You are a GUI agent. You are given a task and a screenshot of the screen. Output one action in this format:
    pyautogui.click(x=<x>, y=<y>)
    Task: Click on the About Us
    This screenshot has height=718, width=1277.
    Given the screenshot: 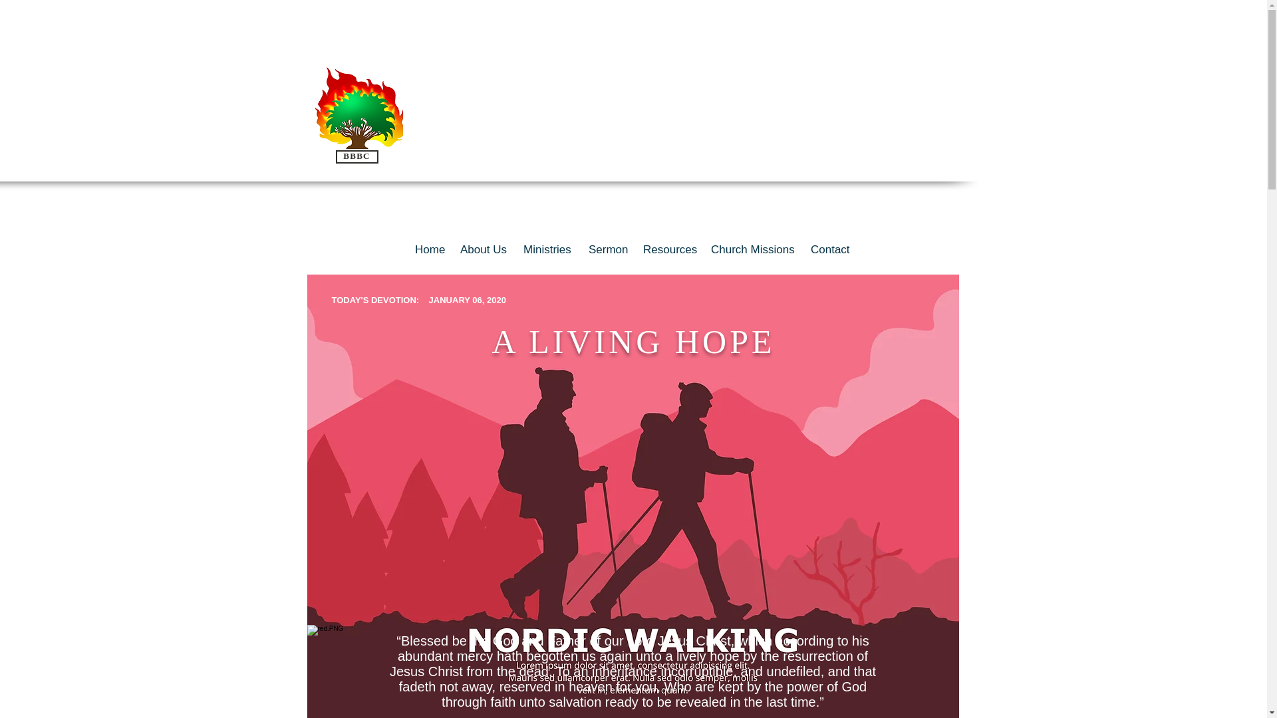 What is the action you would take?
    pyautogui.click(x=485, y=250)
    